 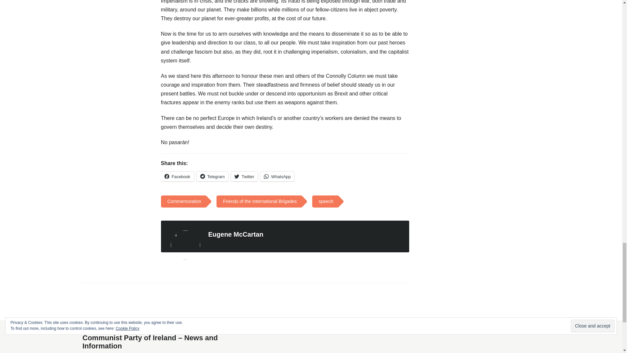 What do you see at coordinates (236, 234) in the screenshot?
I see `Posts by Eugene McCartan` at bounding box center [236, 234].